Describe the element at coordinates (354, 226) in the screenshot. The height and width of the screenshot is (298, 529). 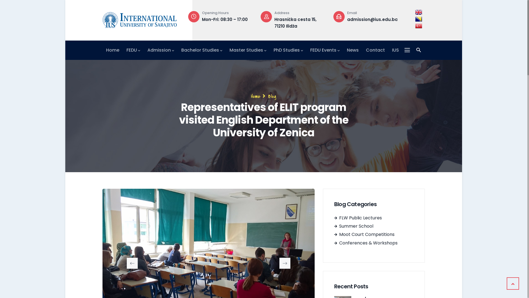
I see `  Summer School` at that location.